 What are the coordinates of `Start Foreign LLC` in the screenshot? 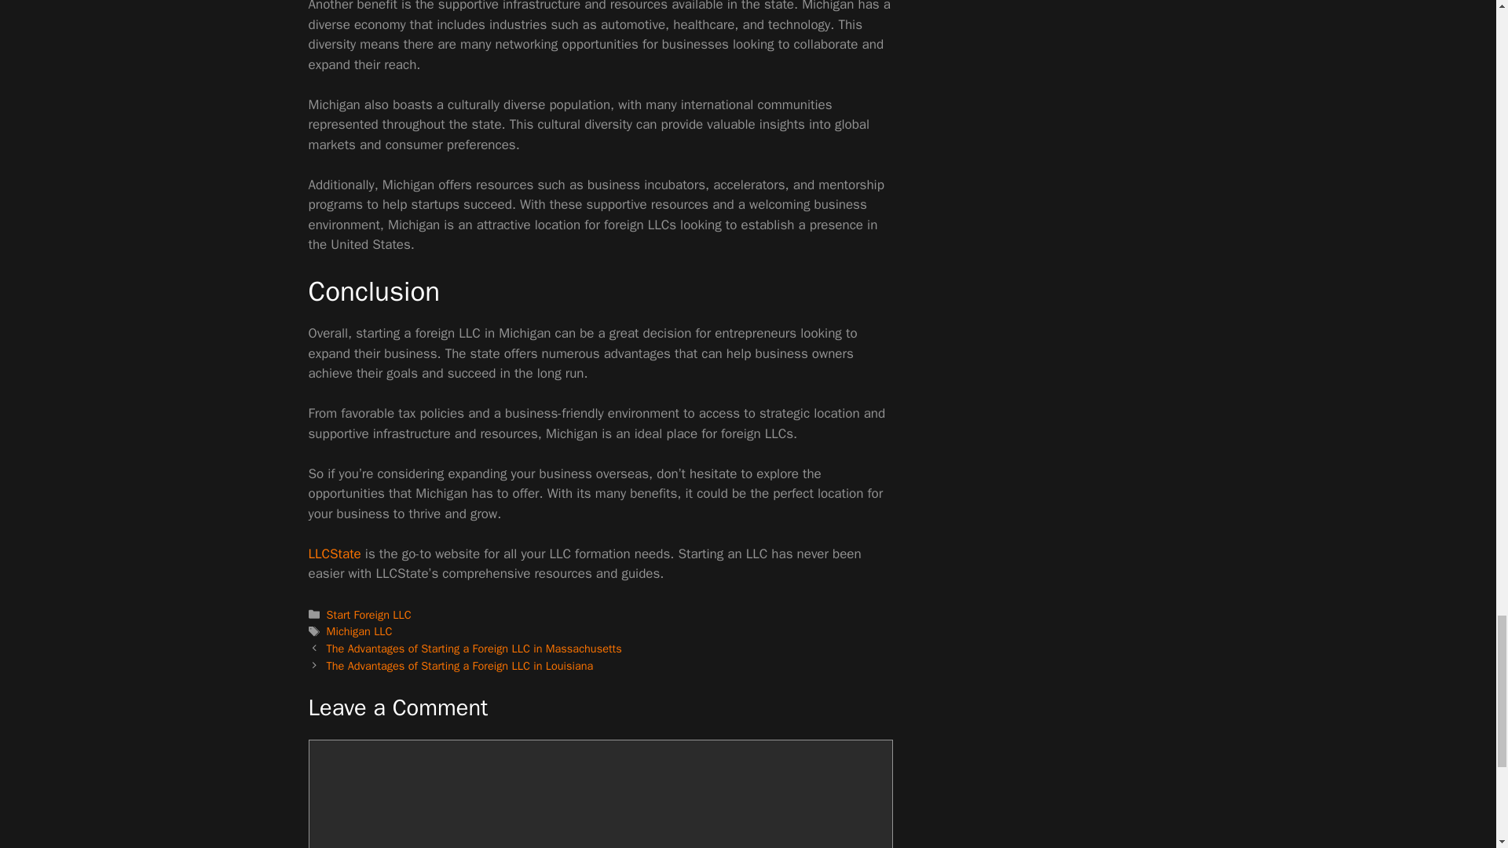 It's located at (369, 614).